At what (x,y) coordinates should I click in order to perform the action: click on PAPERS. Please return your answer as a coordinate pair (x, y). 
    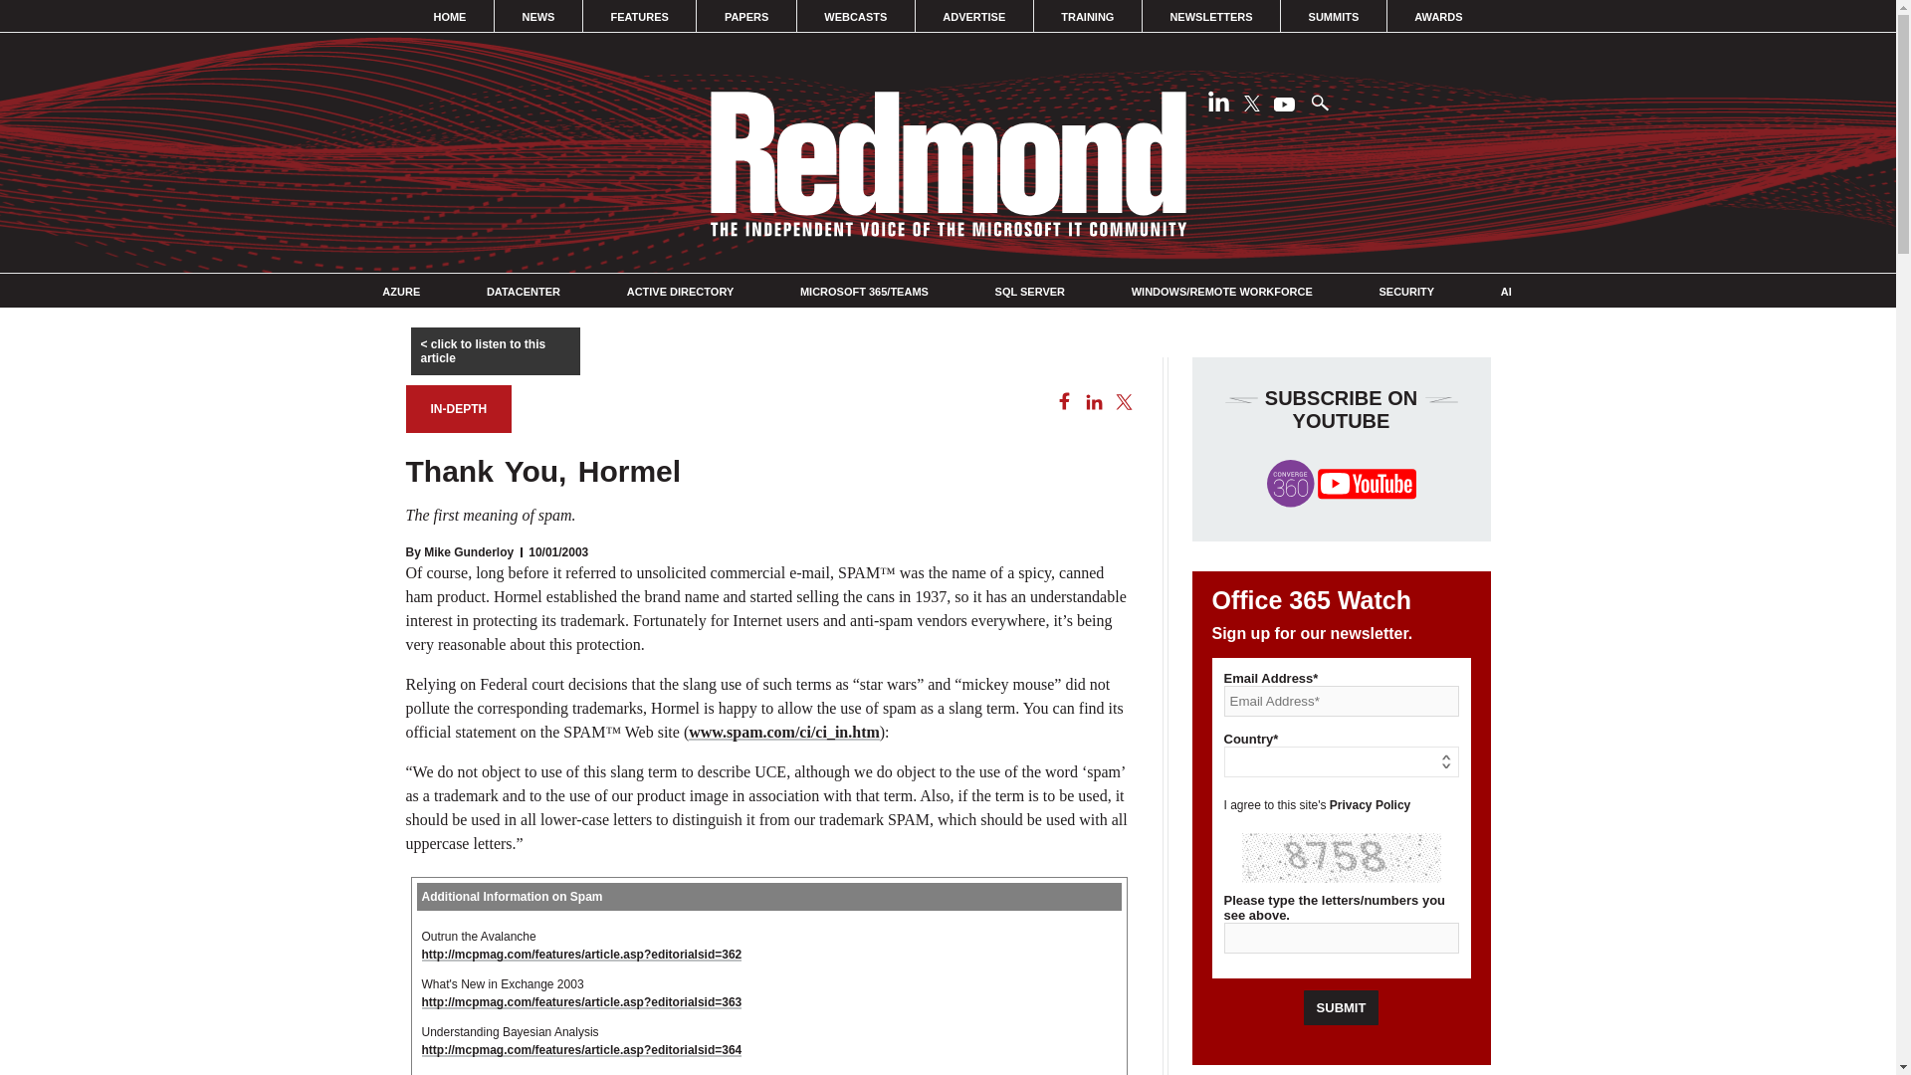
    Looking at the image, I should click on (745, 16).